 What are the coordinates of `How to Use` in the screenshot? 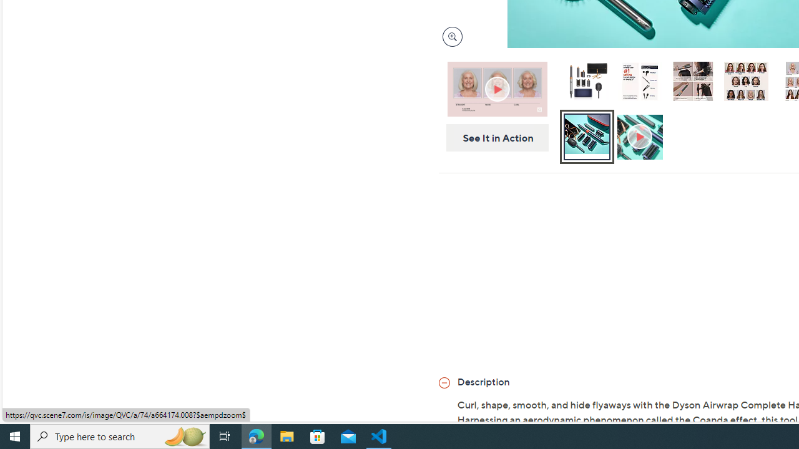 It's located at (641, 137).